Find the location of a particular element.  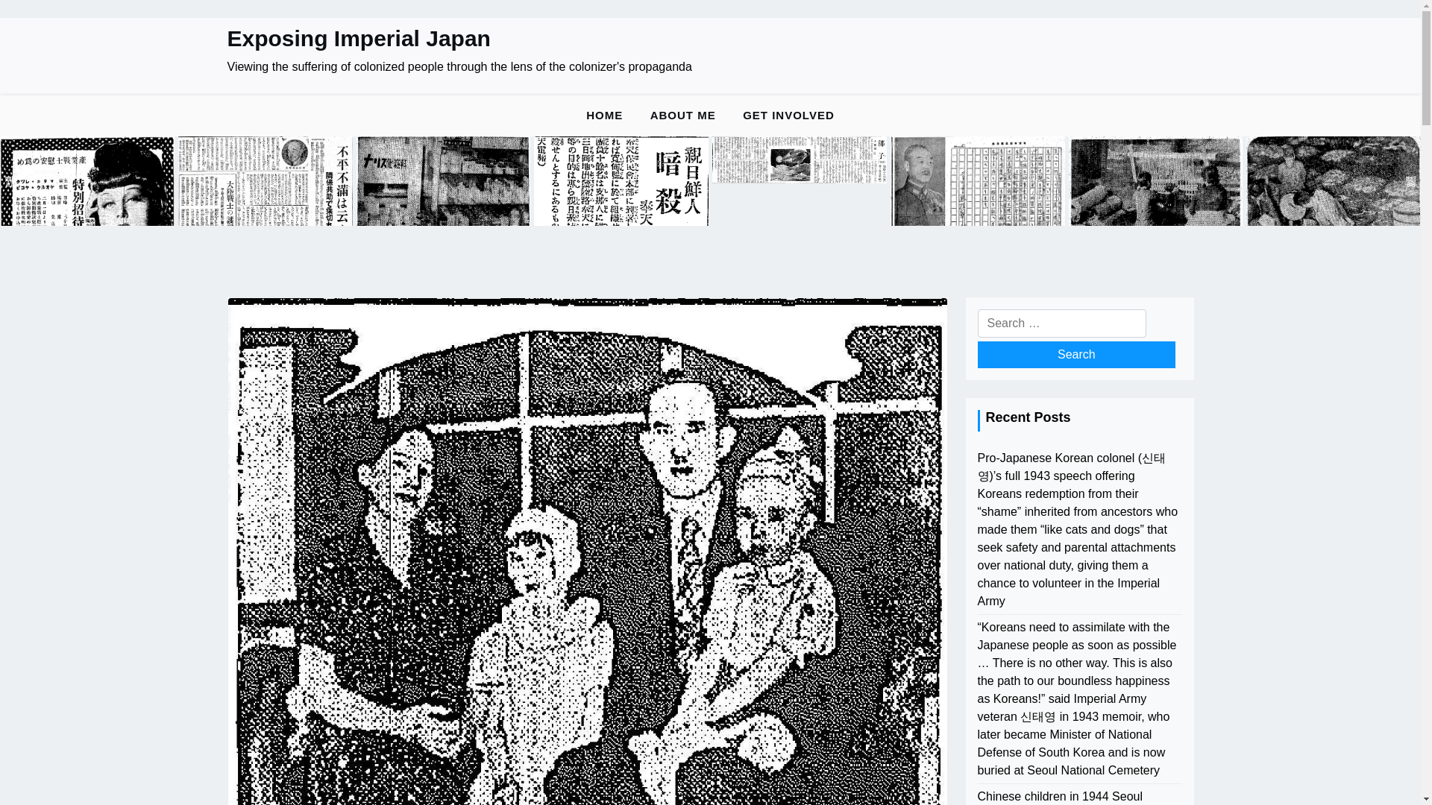

GET INVOLVED is located at coordinates (788, 116).